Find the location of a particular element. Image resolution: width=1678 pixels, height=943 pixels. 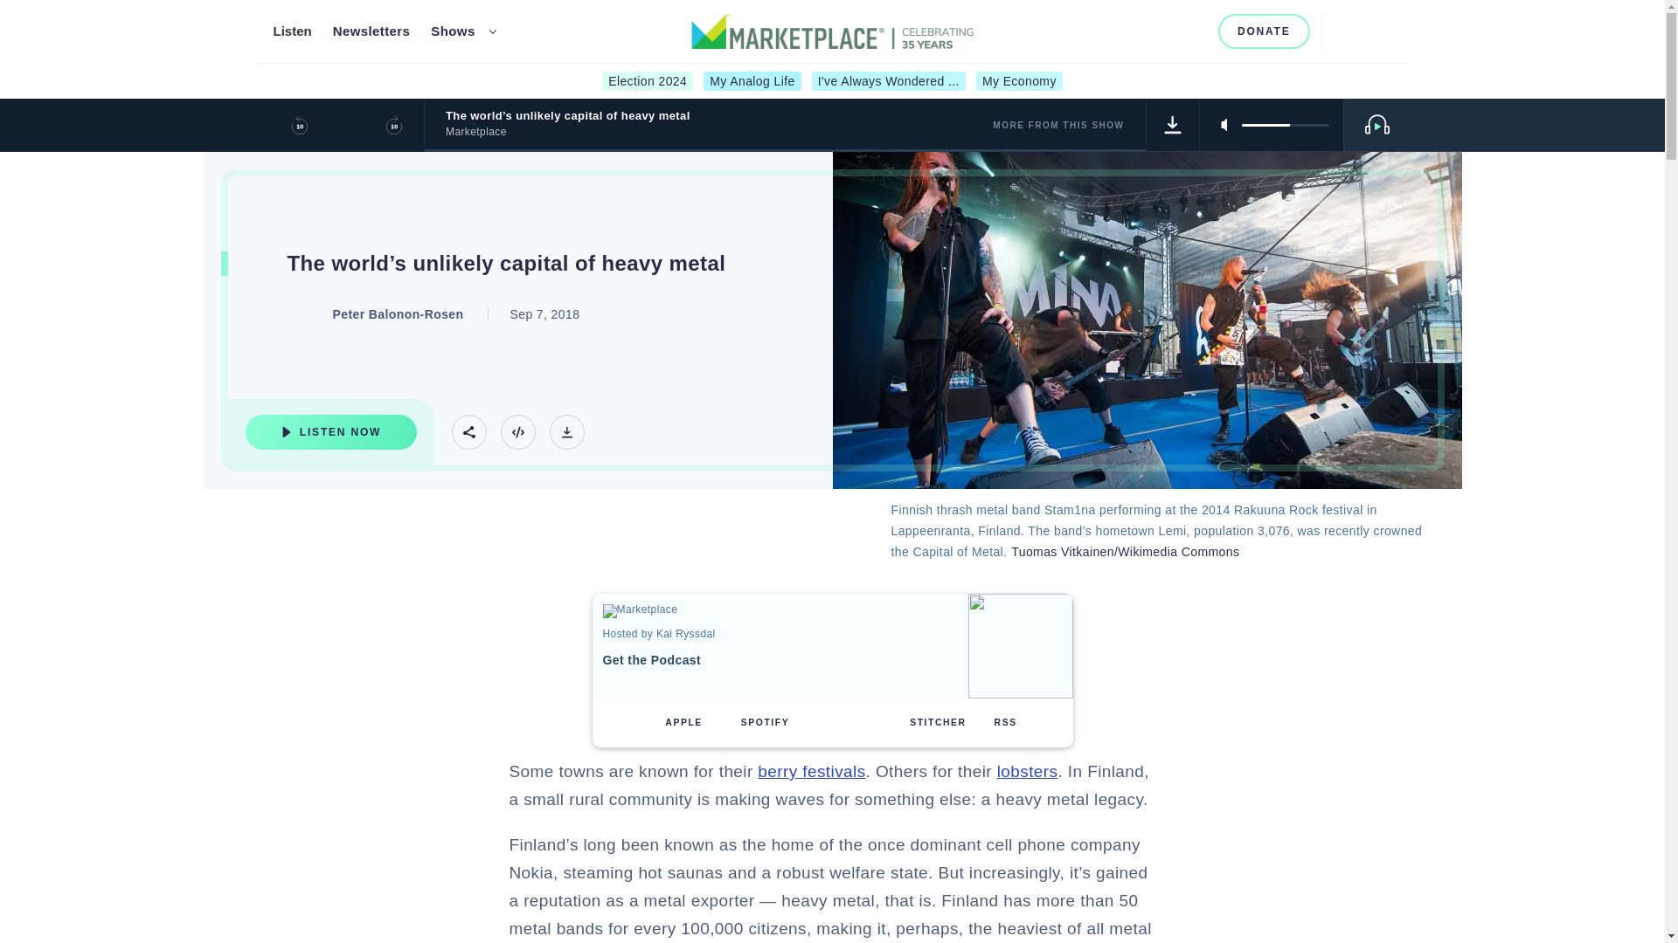

Instagram is located at coordinates (1136, 31).